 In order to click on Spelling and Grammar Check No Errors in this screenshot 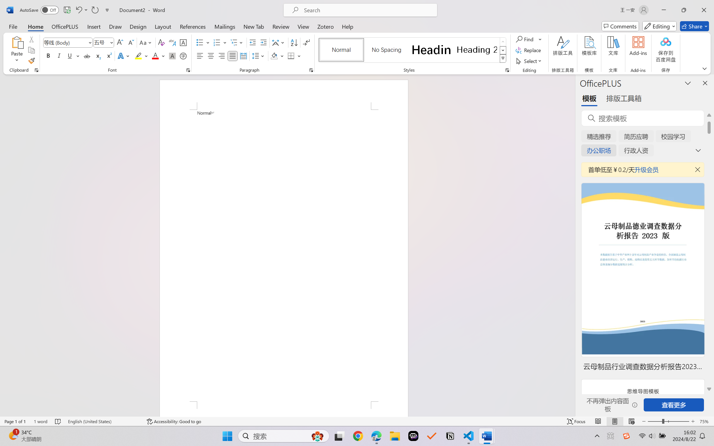, I will do `click(58, 421)`.